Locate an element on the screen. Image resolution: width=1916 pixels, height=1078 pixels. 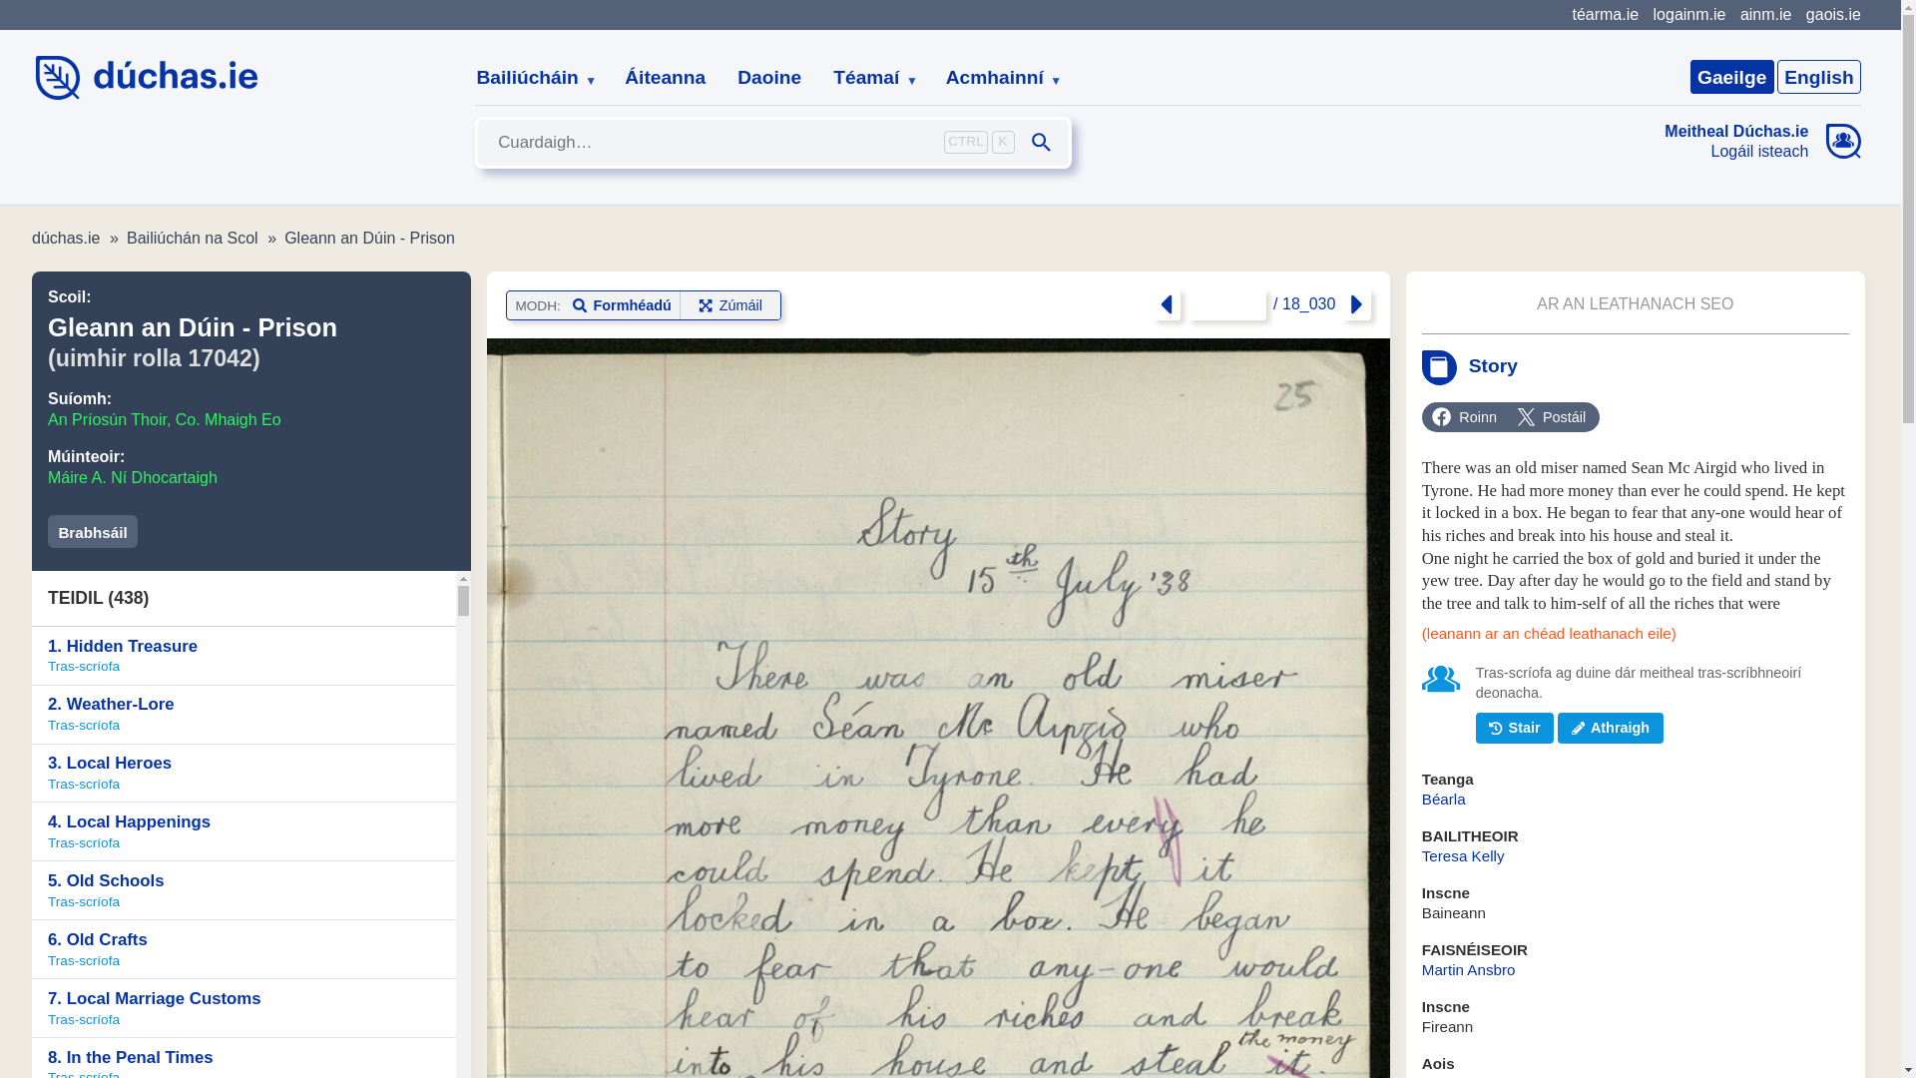
Daoine is located at coordinates (769, 78).